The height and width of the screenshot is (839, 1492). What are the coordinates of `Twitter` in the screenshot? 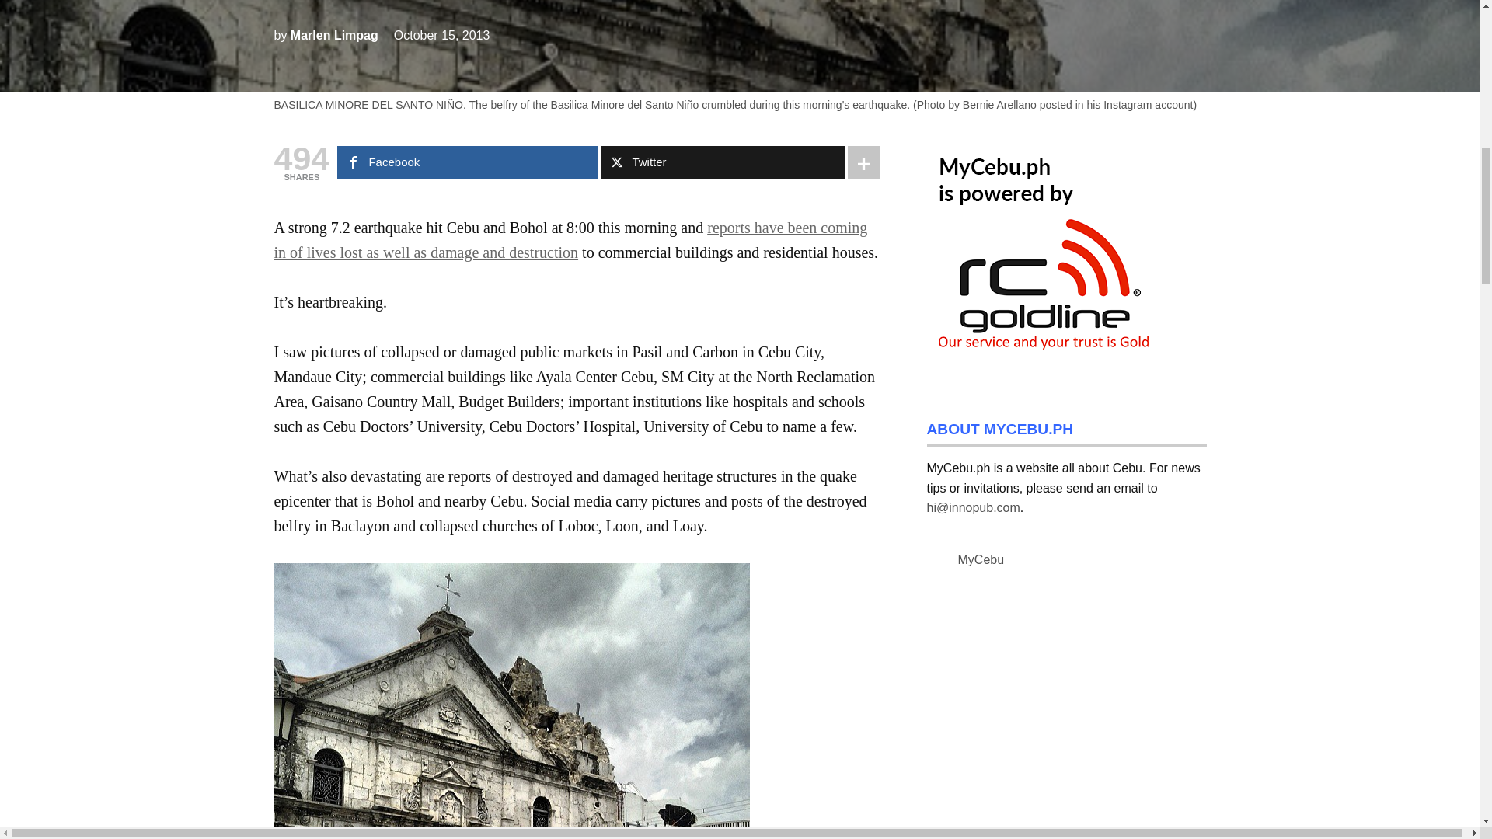 It's located at (723, 162).